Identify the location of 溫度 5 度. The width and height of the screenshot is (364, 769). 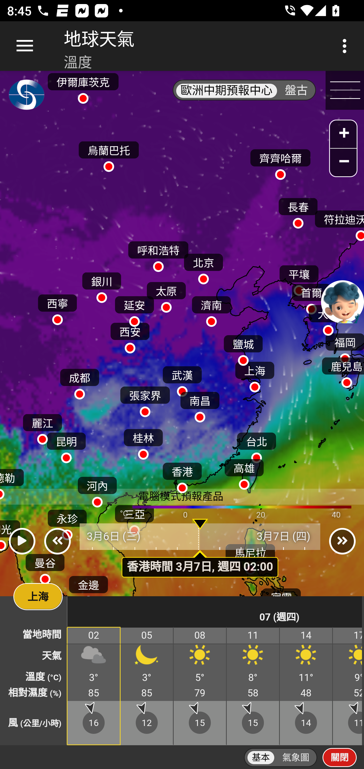
(67, 677).